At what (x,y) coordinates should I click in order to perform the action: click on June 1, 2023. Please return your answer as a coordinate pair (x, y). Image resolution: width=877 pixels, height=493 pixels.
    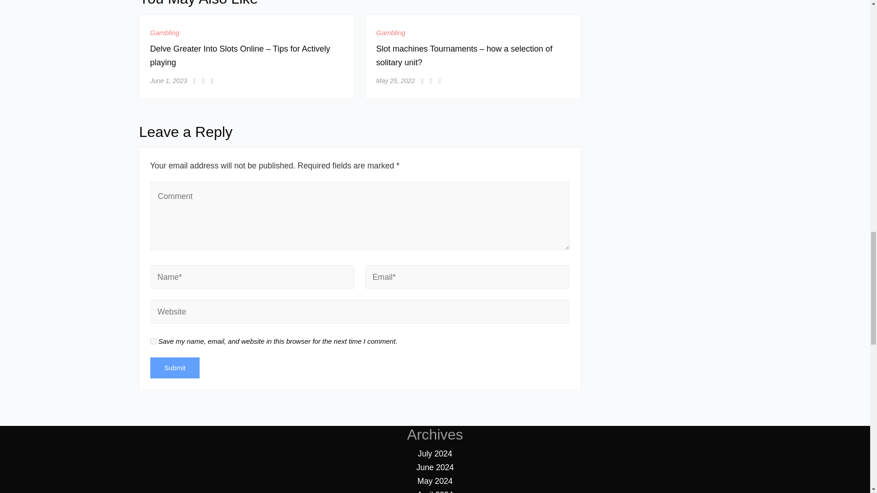
    Looking at the image, I should click on (168, 80).